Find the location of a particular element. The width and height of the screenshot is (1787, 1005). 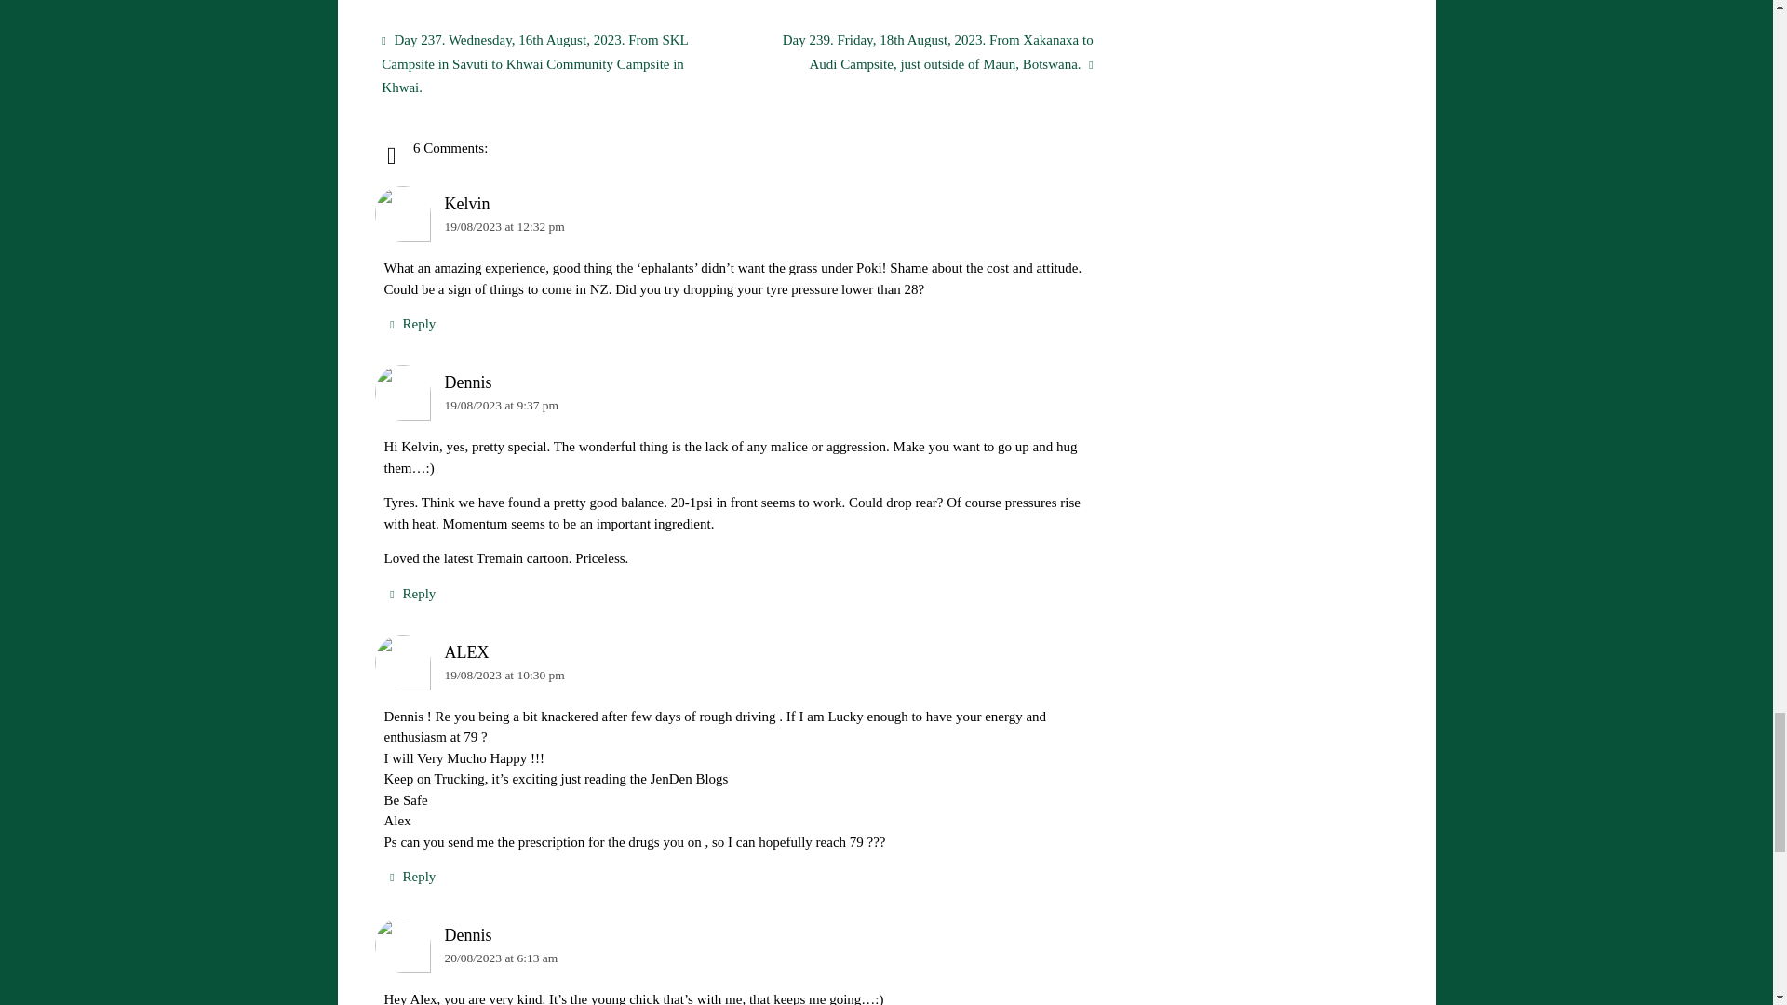

Reply is located at coordinates (410, 877).